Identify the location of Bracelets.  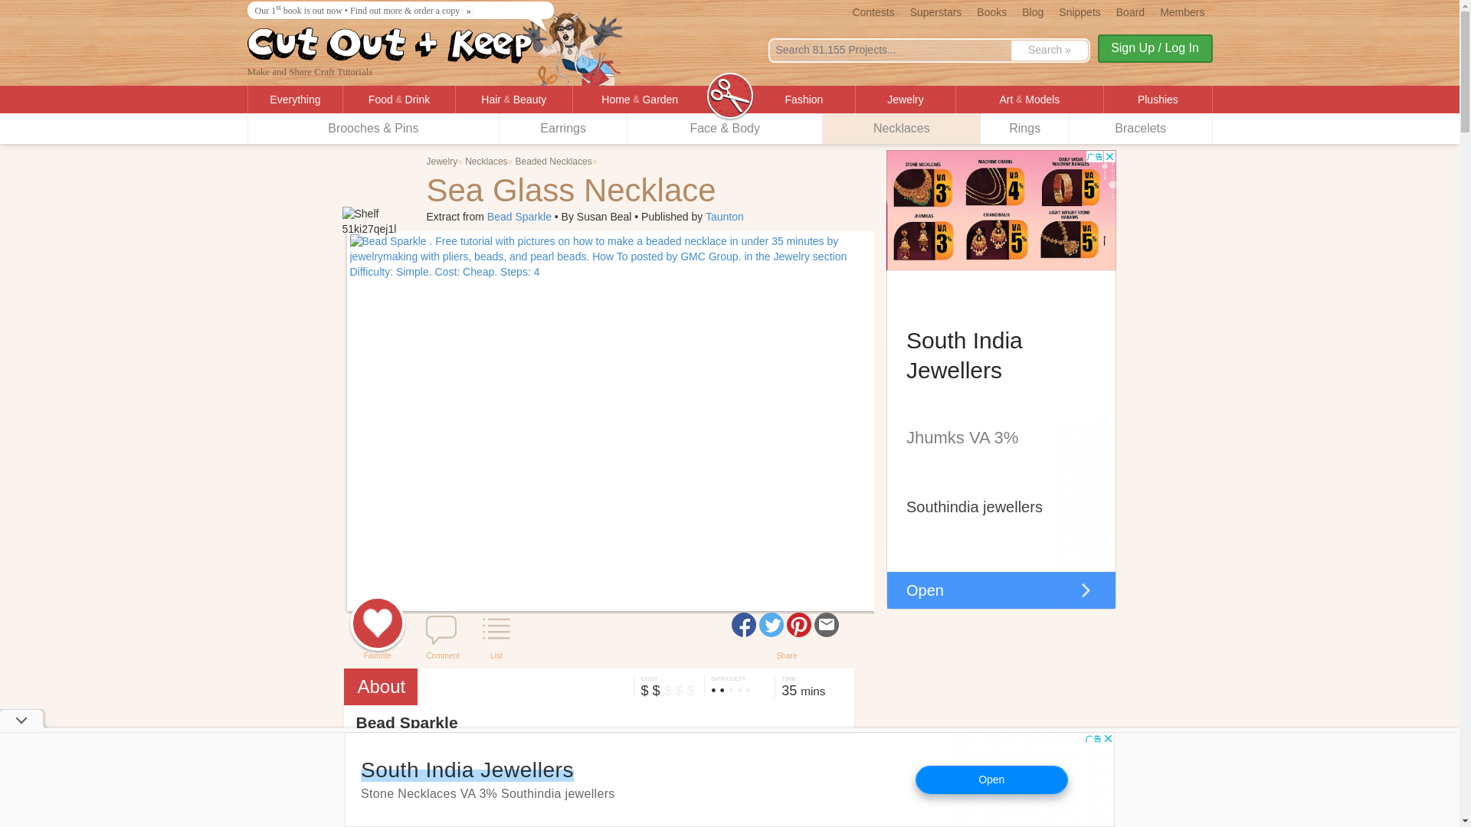
(1140, 128).